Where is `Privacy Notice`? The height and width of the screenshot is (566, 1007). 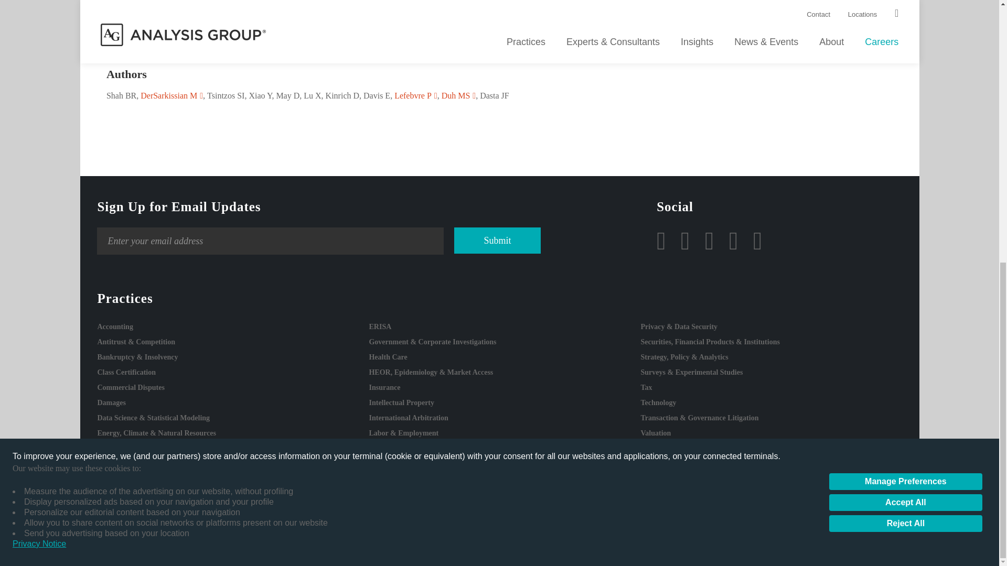 Privacy Notice is located at coordinates (39, 56).